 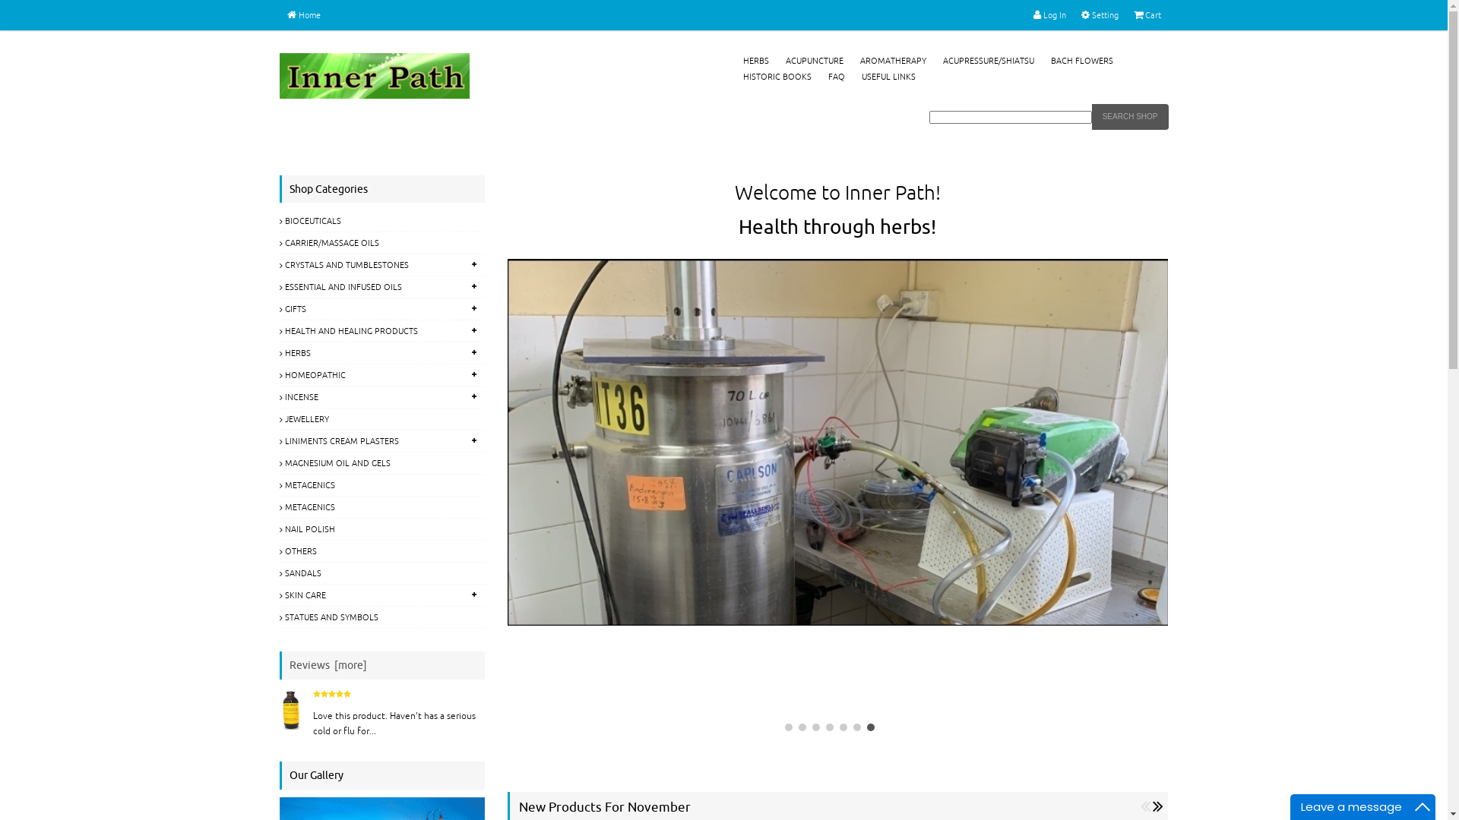 What do you see at coordinates (382, 530) in the screenshot?
I see `NAIL POLISH` at bounding box center [382, 530].